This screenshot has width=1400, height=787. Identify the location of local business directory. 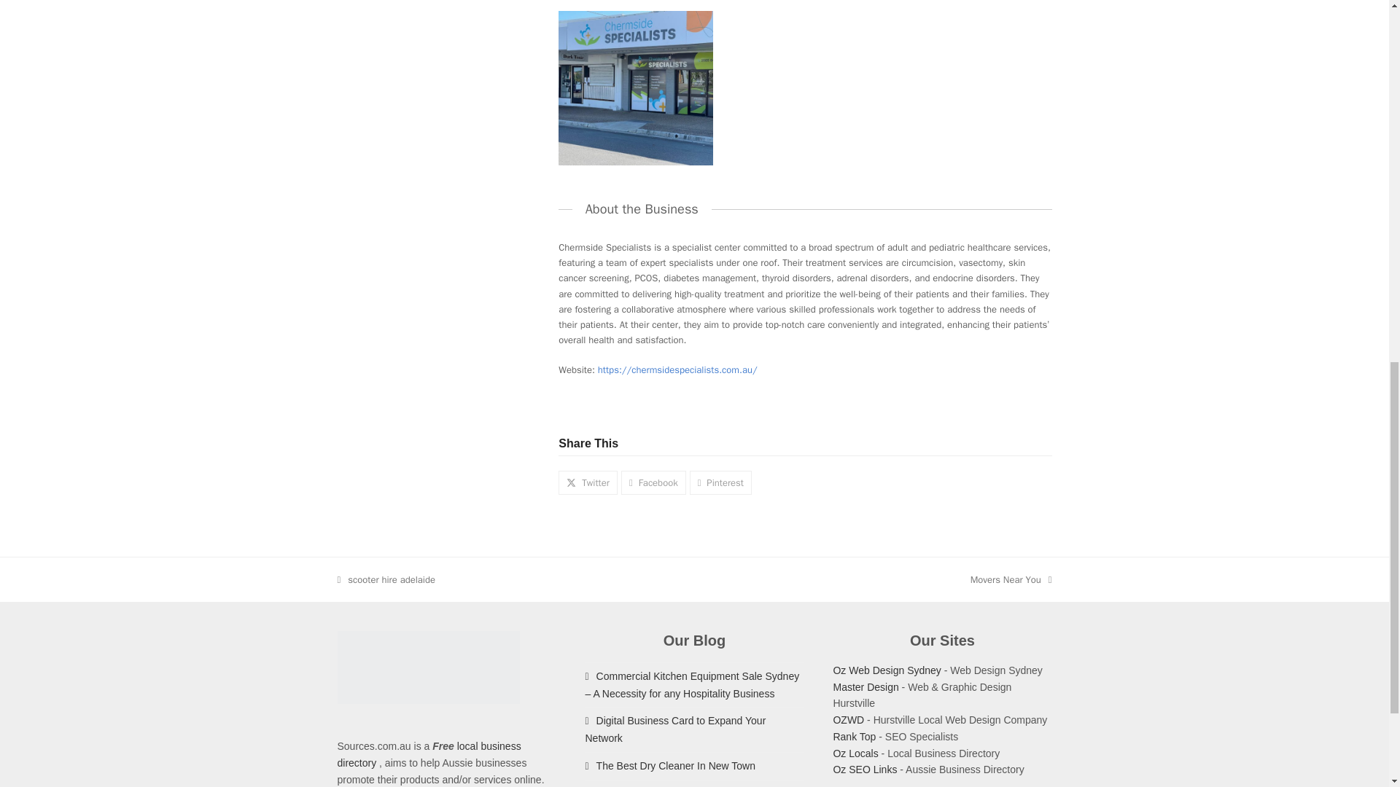
(429, 755).